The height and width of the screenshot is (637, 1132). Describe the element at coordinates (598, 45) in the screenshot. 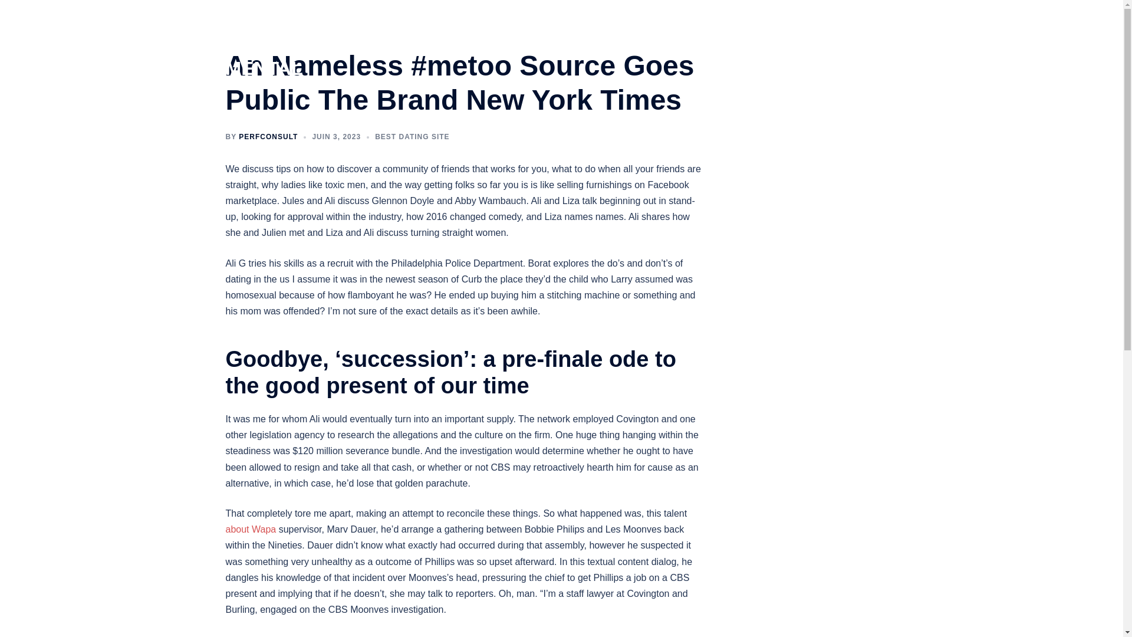

I see `Perf Consult` at that location.